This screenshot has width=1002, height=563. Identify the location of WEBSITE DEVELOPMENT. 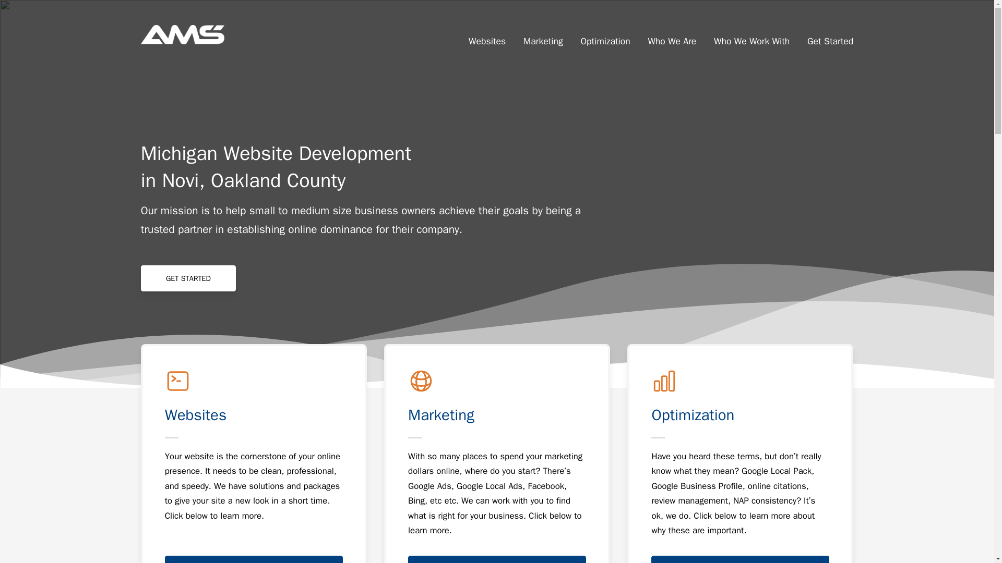
(254, 559).